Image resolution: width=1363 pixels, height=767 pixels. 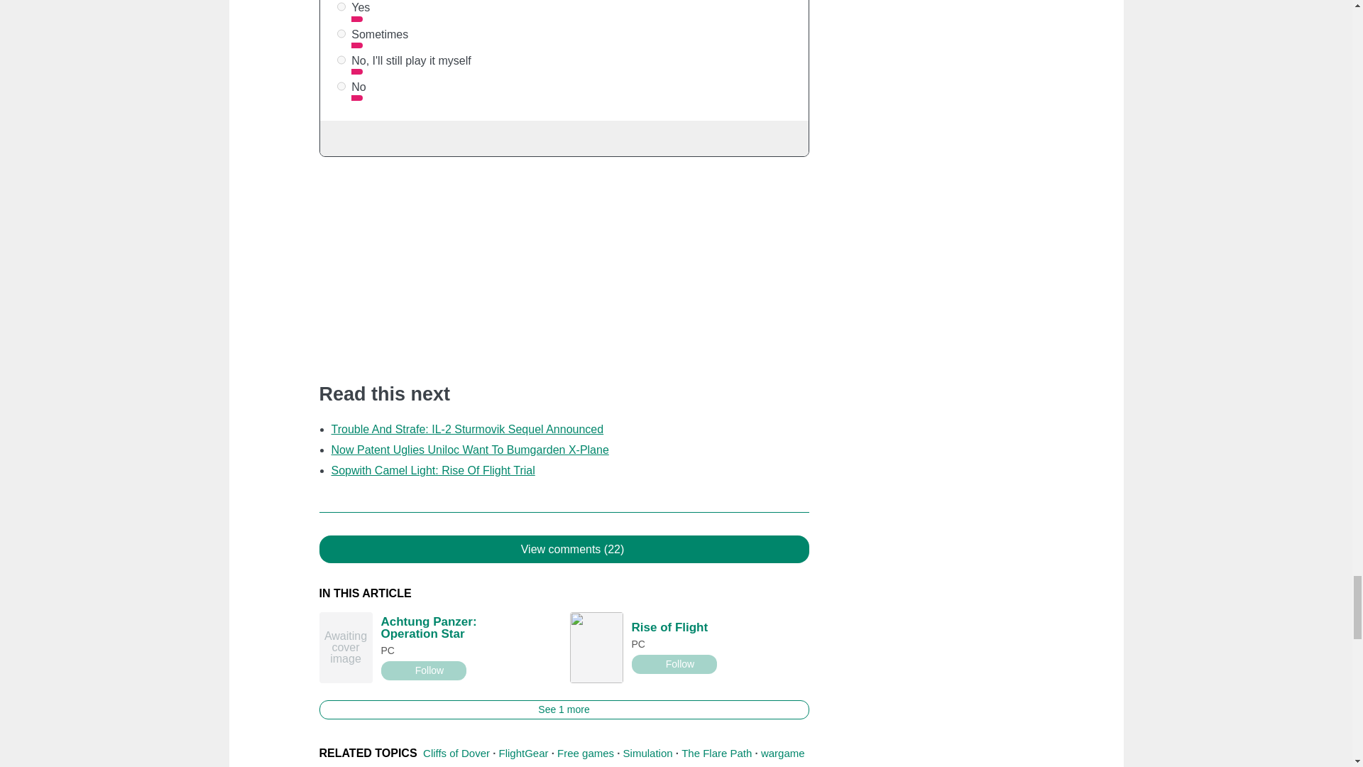 I want to click on on, so click(x=341, y=34).